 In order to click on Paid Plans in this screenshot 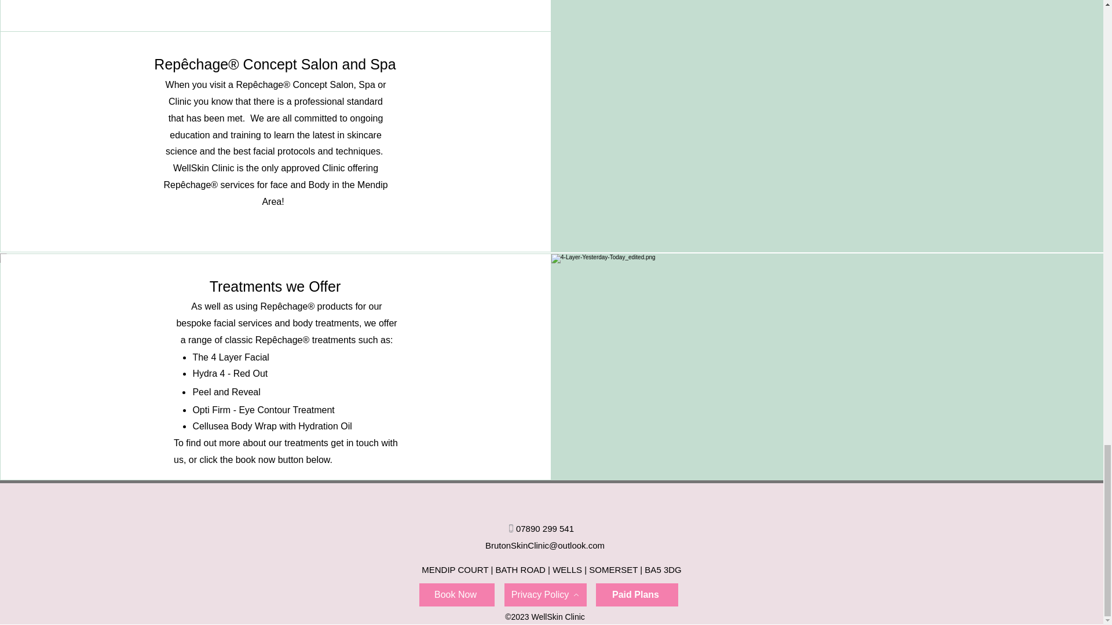, I will do `click(636, 594)`.